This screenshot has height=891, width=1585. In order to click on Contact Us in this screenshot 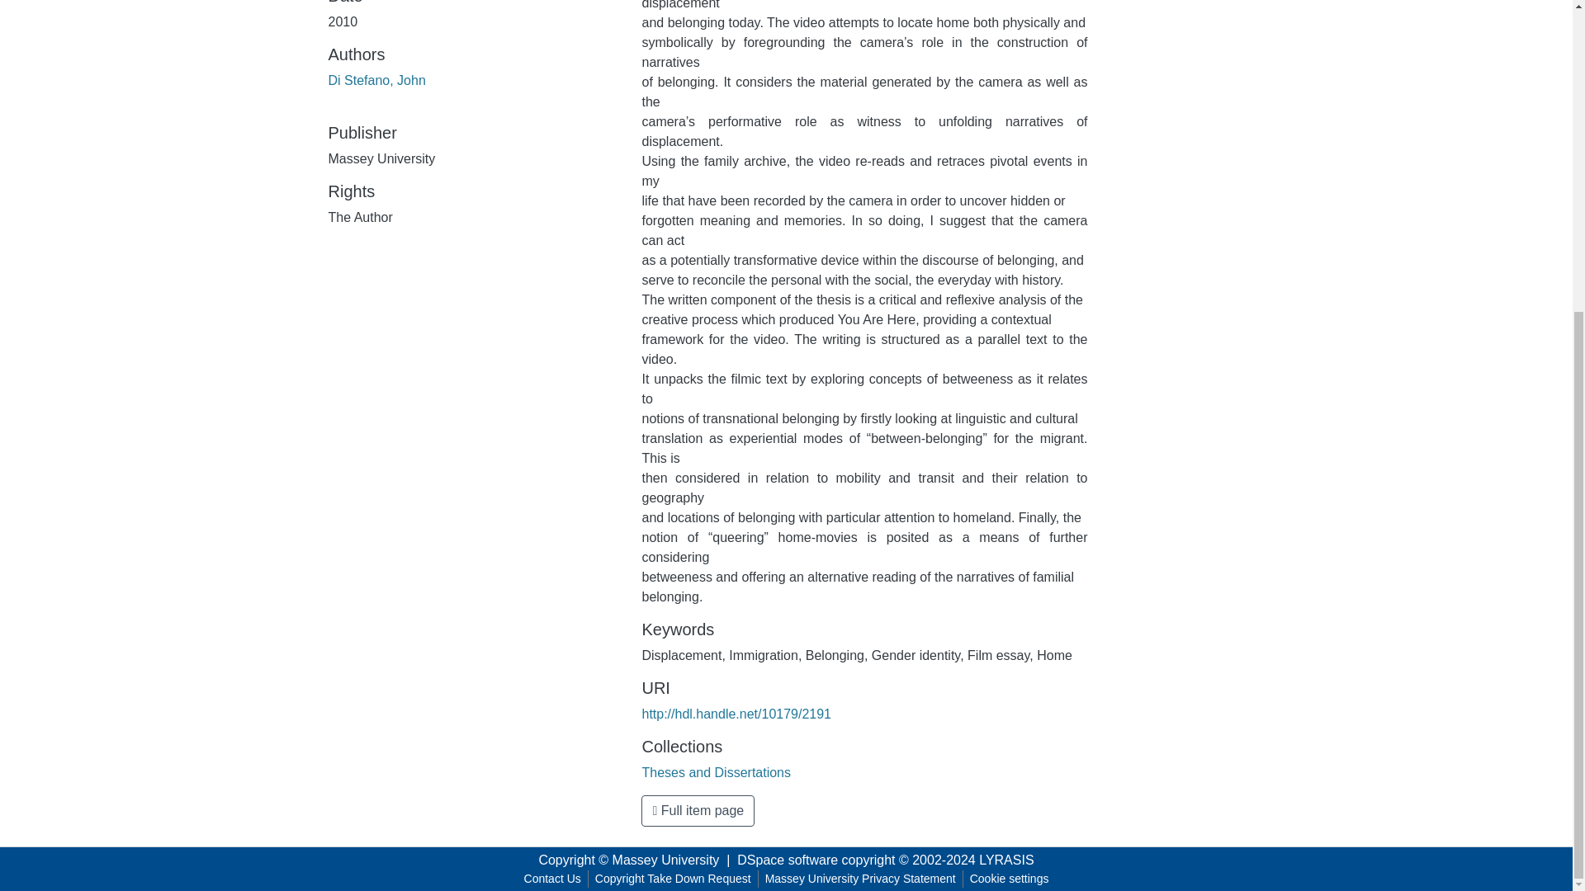, I will do `click(553, 879)`.